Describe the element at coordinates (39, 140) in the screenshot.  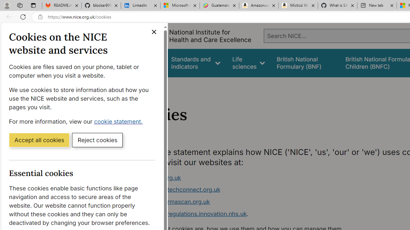
I see `Accept all cookies` at that location.